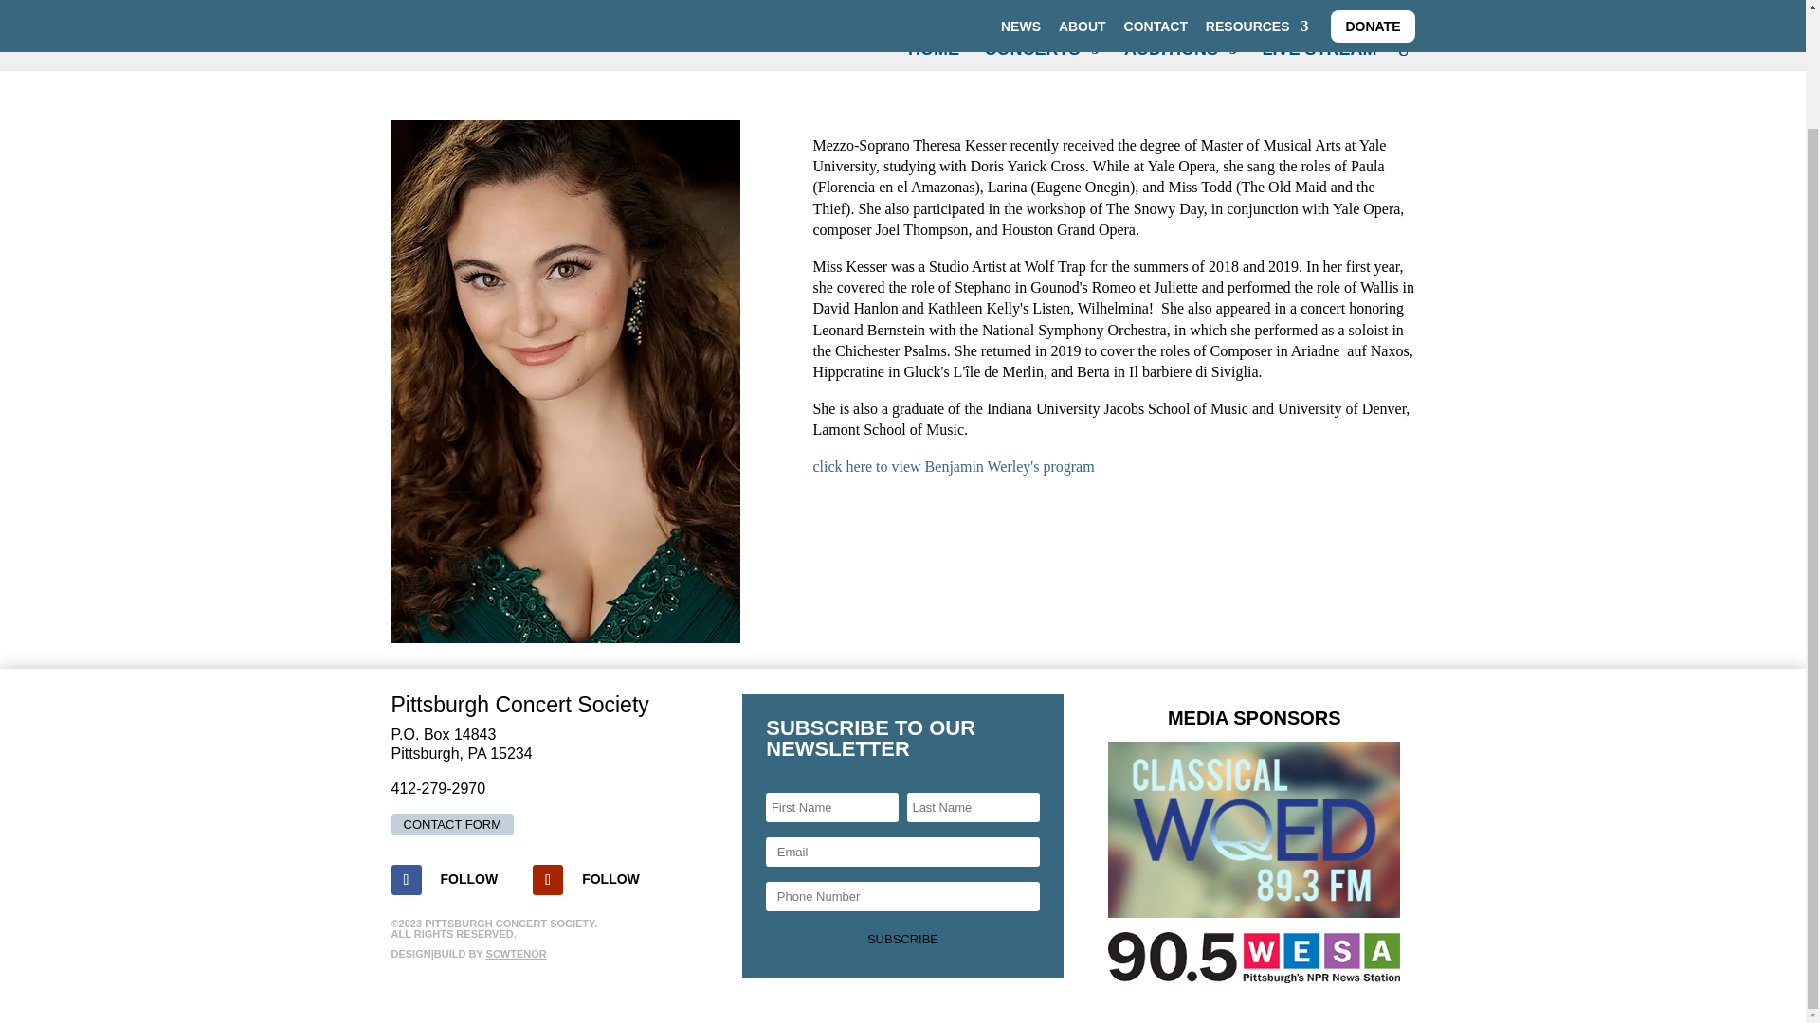 Image resolution: width=1820 pixels, height=1023 pixels. I want to click on SCWTENOR, so click(516, 954).